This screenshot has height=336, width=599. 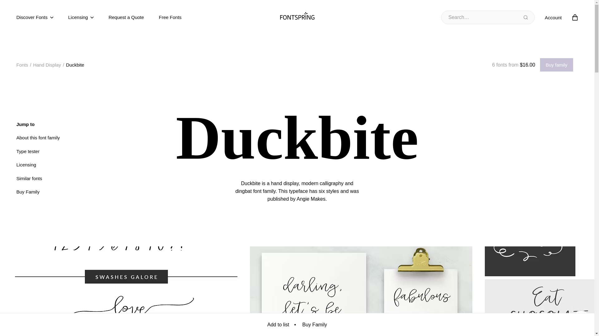 I want to click on Duckbite, so click(x=75, y=65).